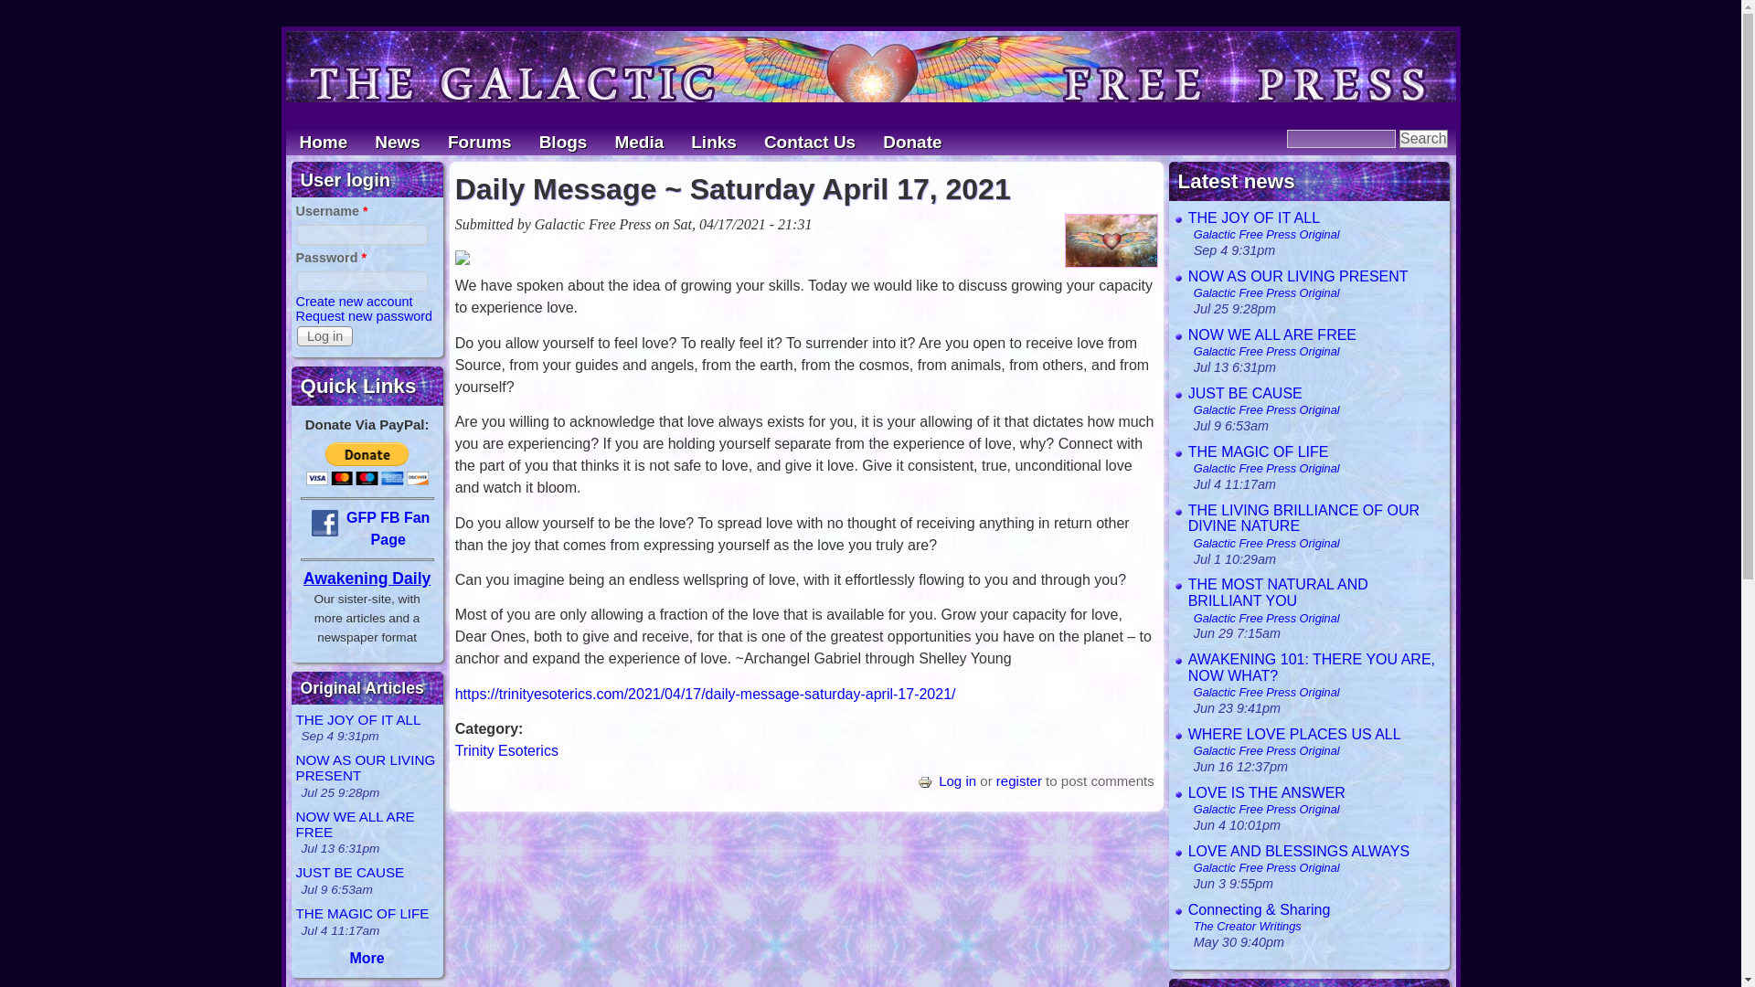 This screenshot has height=987, width=1755. Describe the element at coordinates (367, 958) in the screenshot. I see `More` at that location.